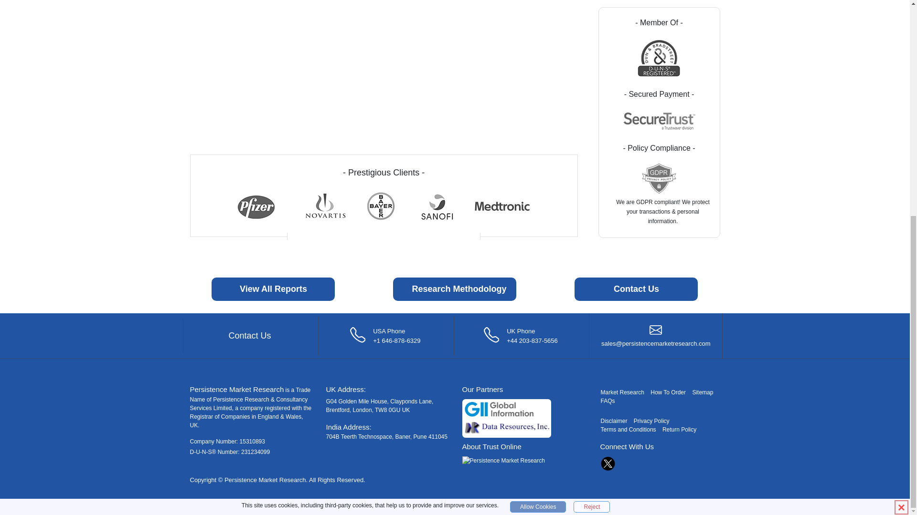 The height and width of the screenshot is (515, 917). I want to click on Research Methodology, so click(455, 289).